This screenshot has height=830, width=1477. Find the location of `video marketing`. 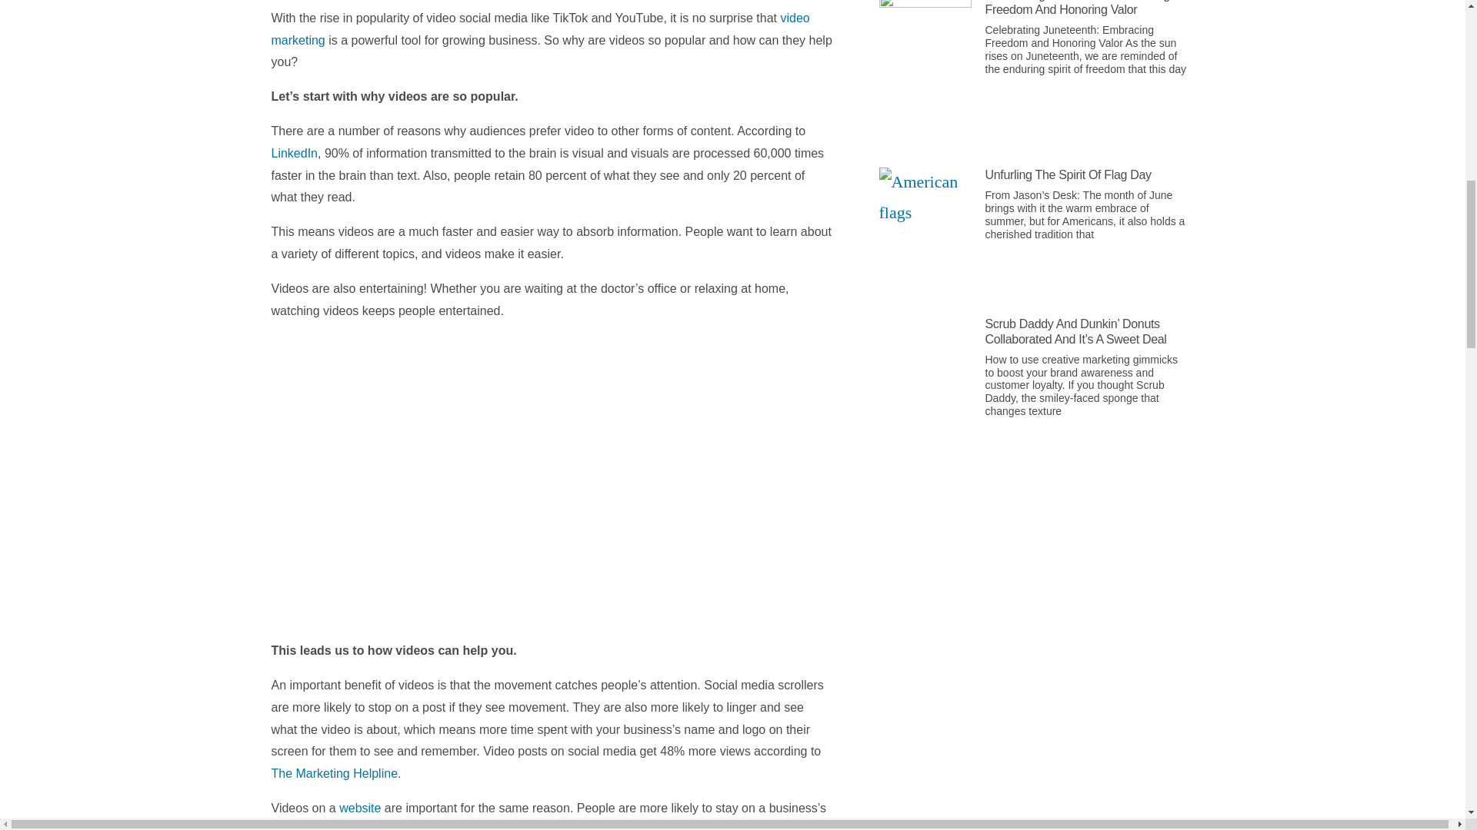

video marketing is located at coordinates (540, 29).